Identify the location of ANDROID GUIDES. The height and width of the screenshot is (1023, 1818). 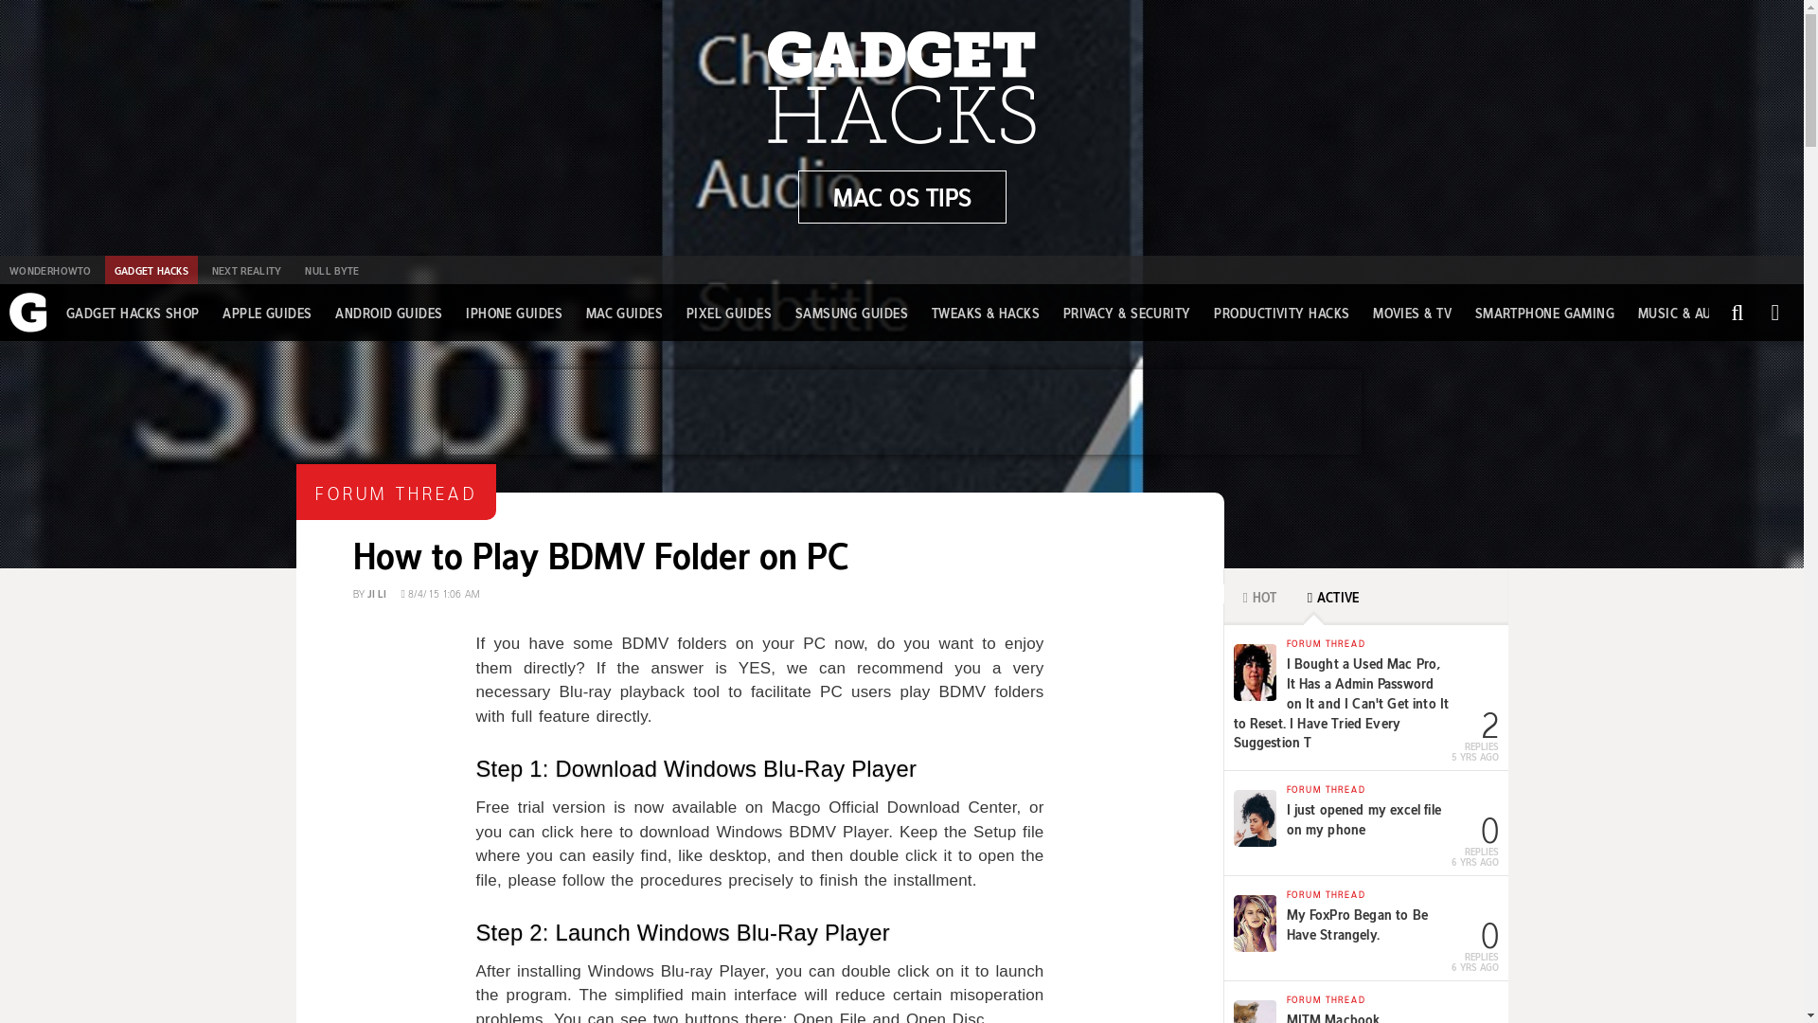
(388, 313).